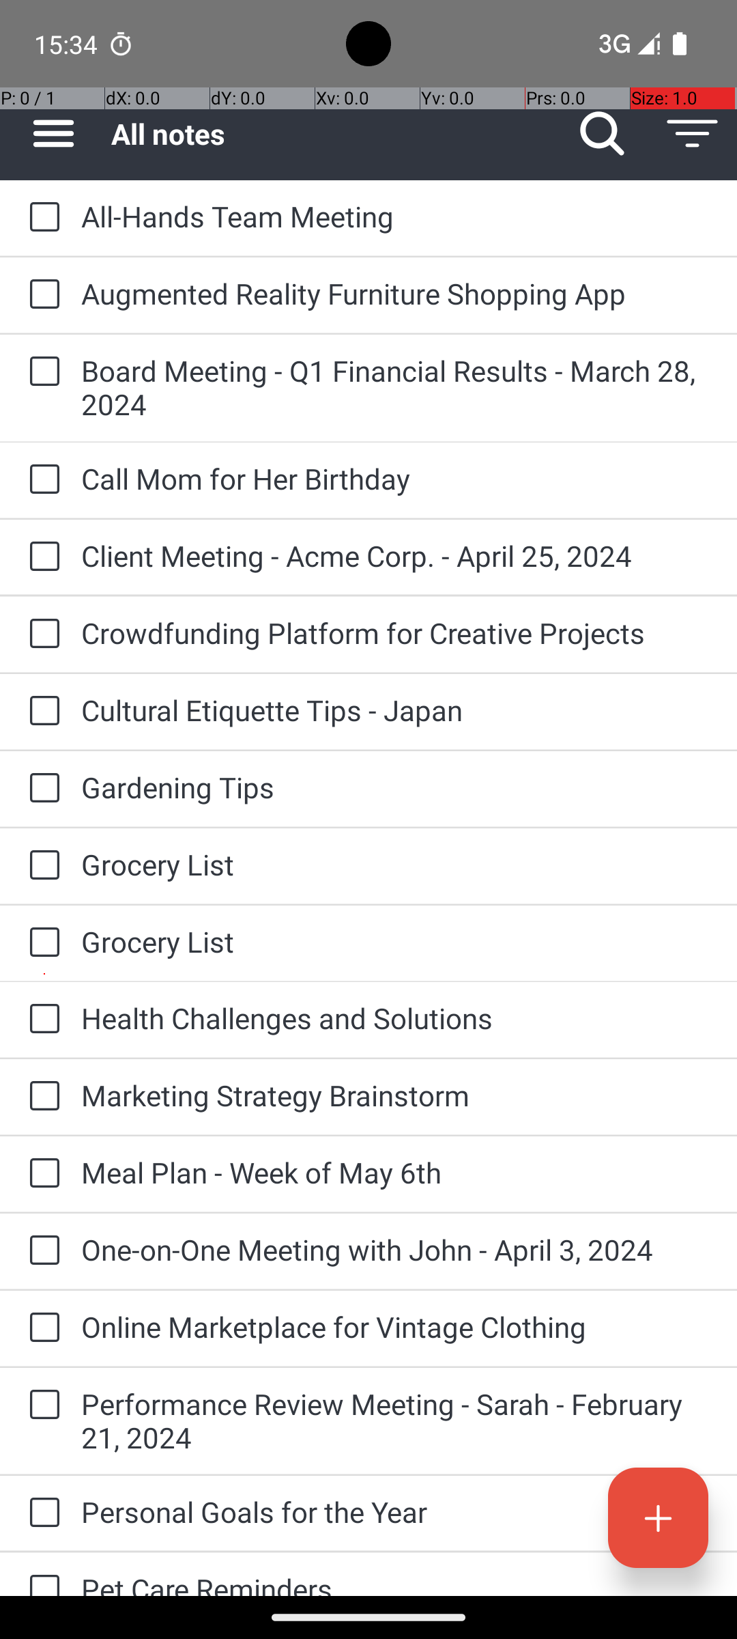  Describe the element at coordinates (396, 1018) in the screenshot. I see `Health Challenges and Solutions` at that location.